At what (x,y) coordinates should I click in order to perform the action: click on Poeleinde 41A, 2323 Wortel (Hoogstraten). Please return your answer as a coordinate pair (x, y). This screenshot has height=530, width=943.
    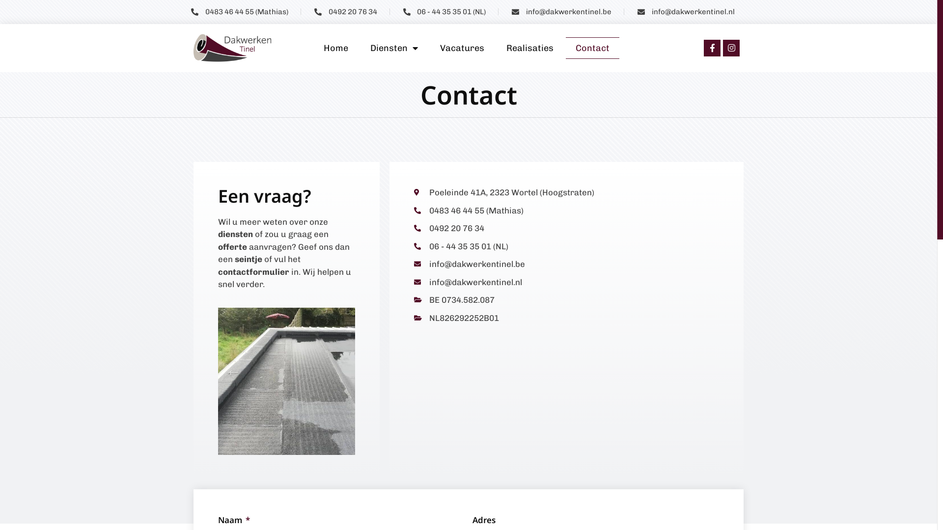
    Looking at the image, I should click on (567, 193).